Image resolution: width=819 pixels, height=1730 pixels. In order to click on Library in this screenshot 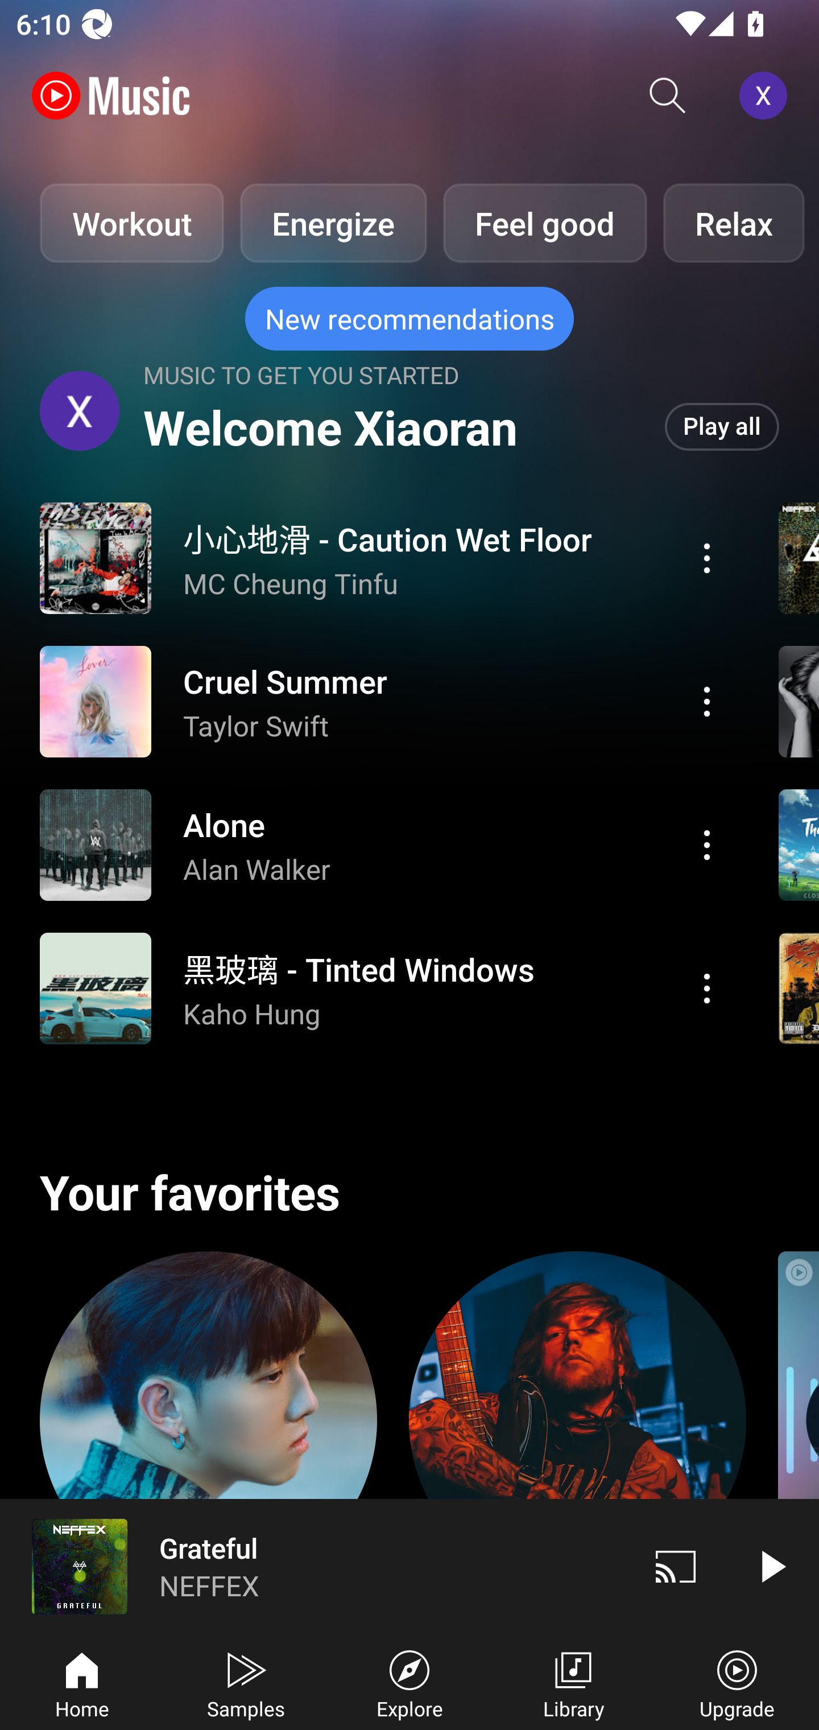, I will do `click(573, 1682)`.